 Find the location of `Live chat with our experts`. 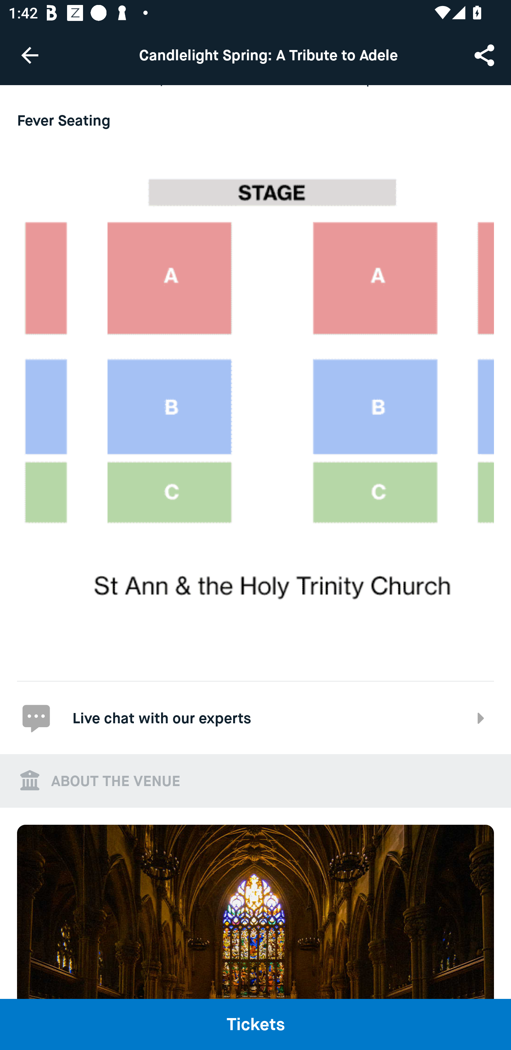

Live chat with our experts is located at coordinates (255, 717).